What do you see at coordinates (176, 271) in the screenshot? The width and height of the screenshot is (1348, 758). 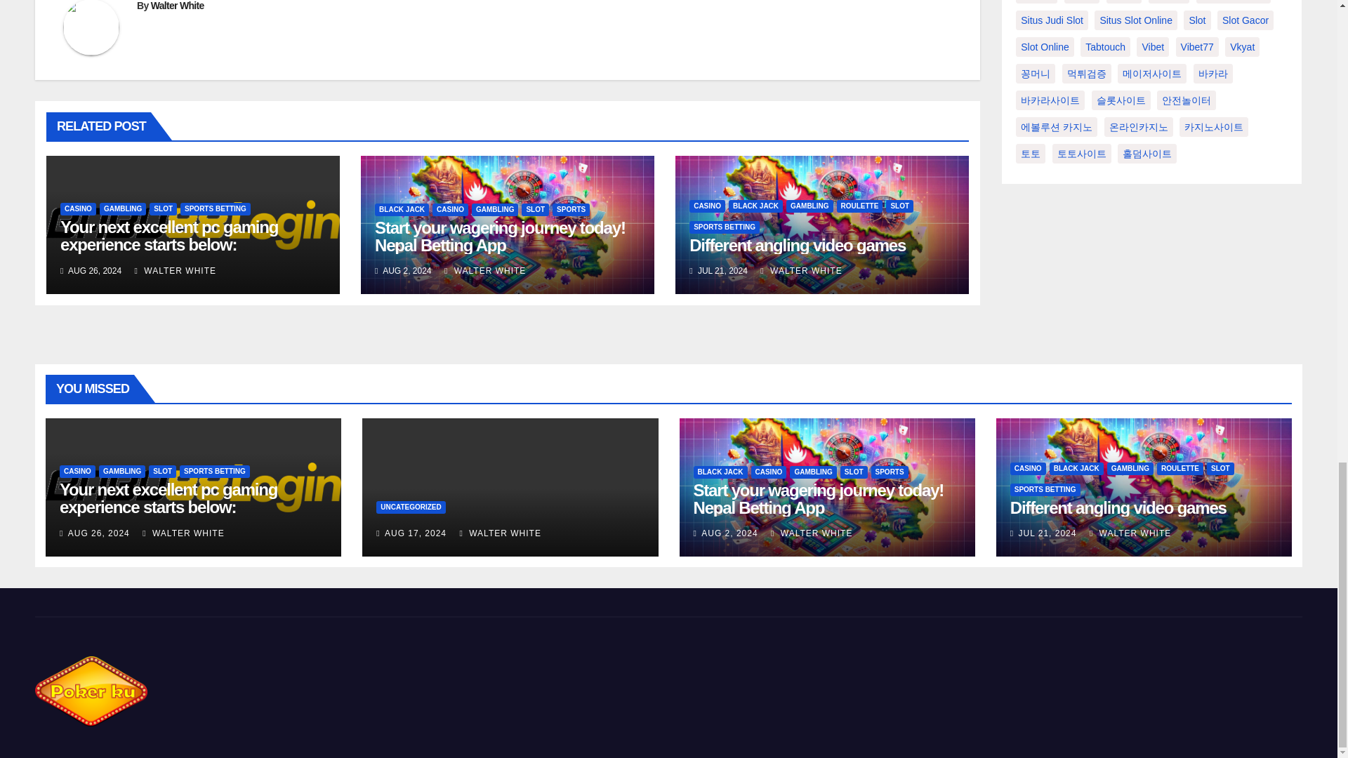 I see `WALTER WHITE` at bounding box center [176, 271].